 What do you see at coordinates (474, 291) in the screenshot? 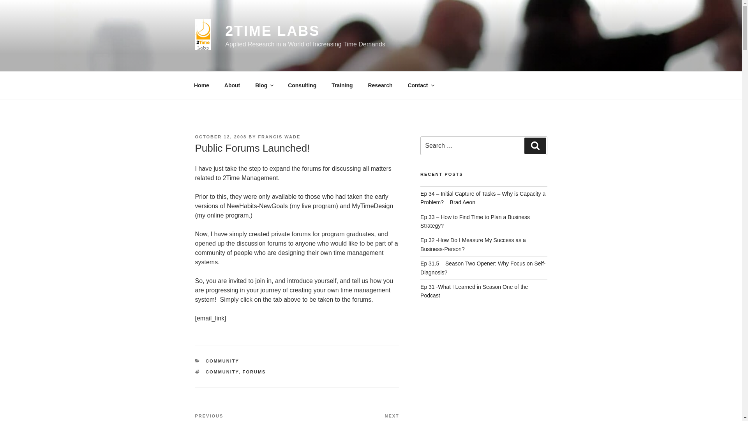
I see `Ep 31 -What I Learned in Season One of the Podcast` at bounding box center [474, 291].